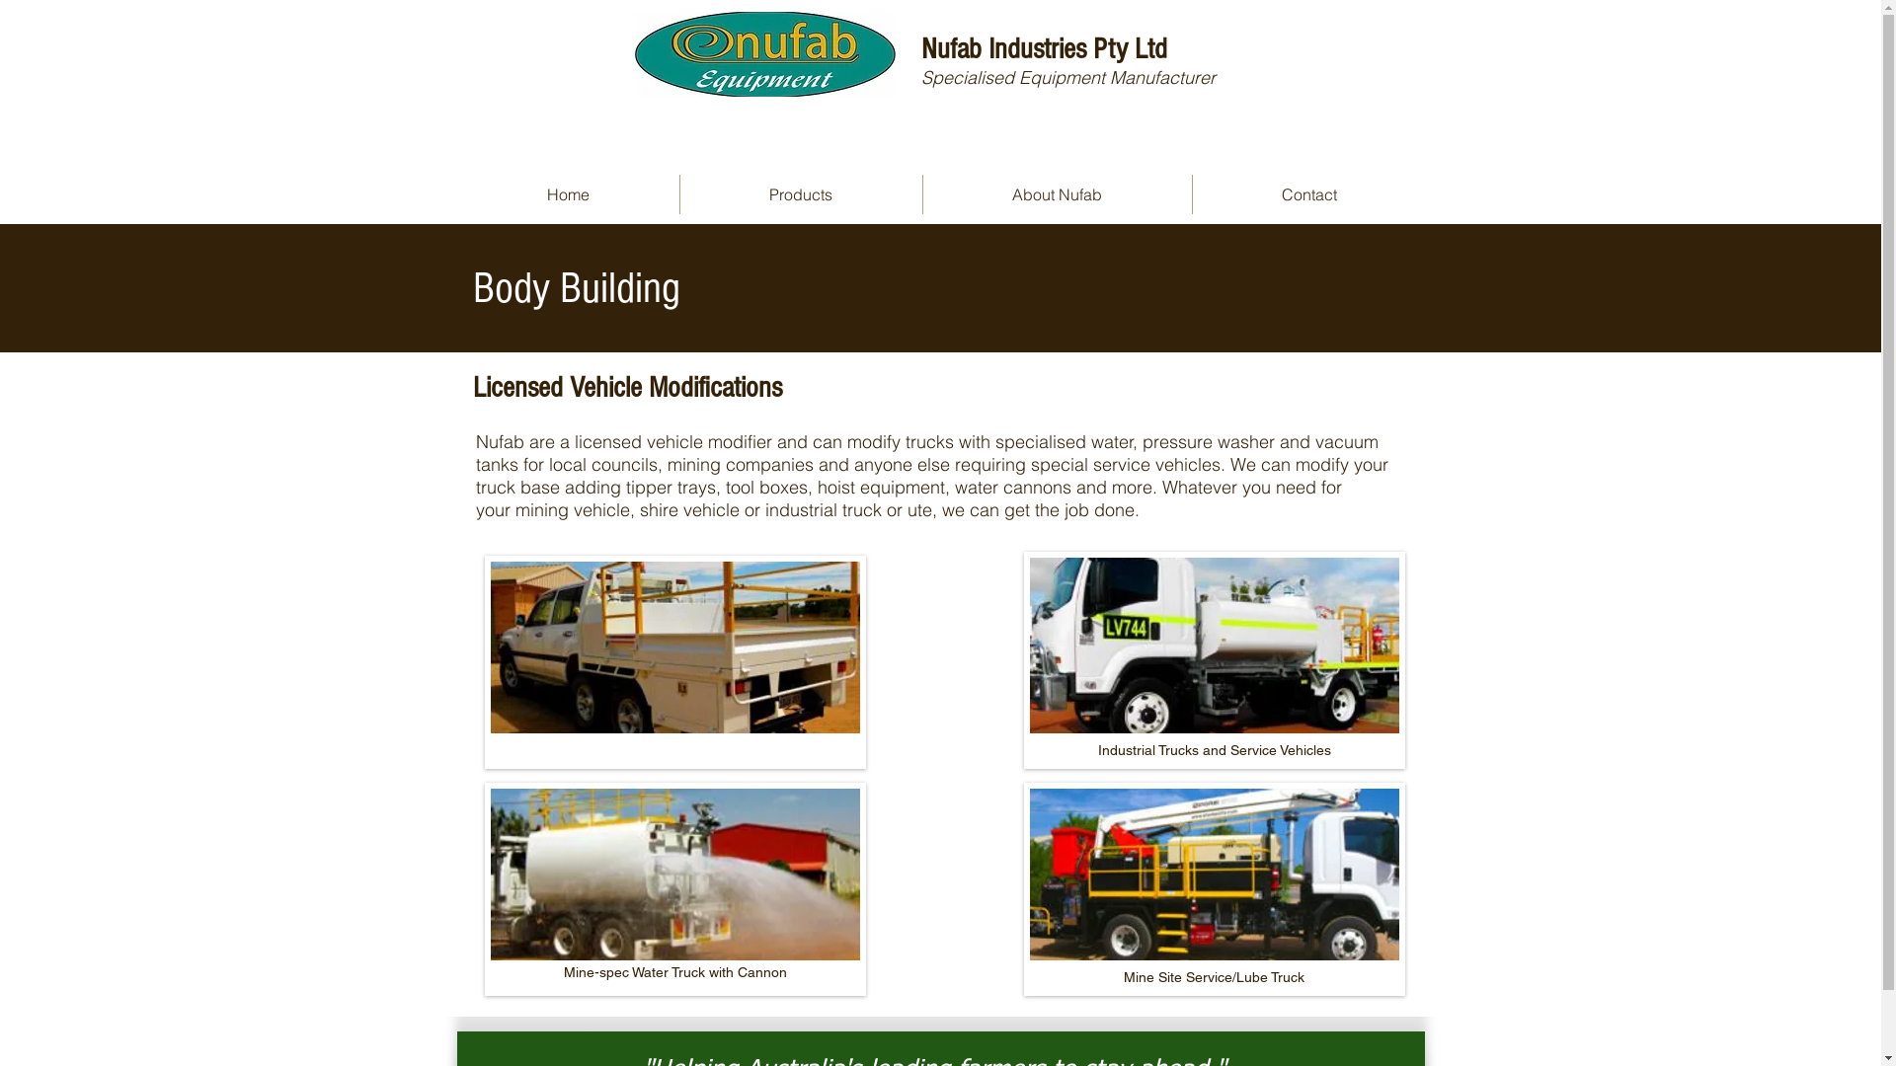  I want to click on Products, so click(800, 194).